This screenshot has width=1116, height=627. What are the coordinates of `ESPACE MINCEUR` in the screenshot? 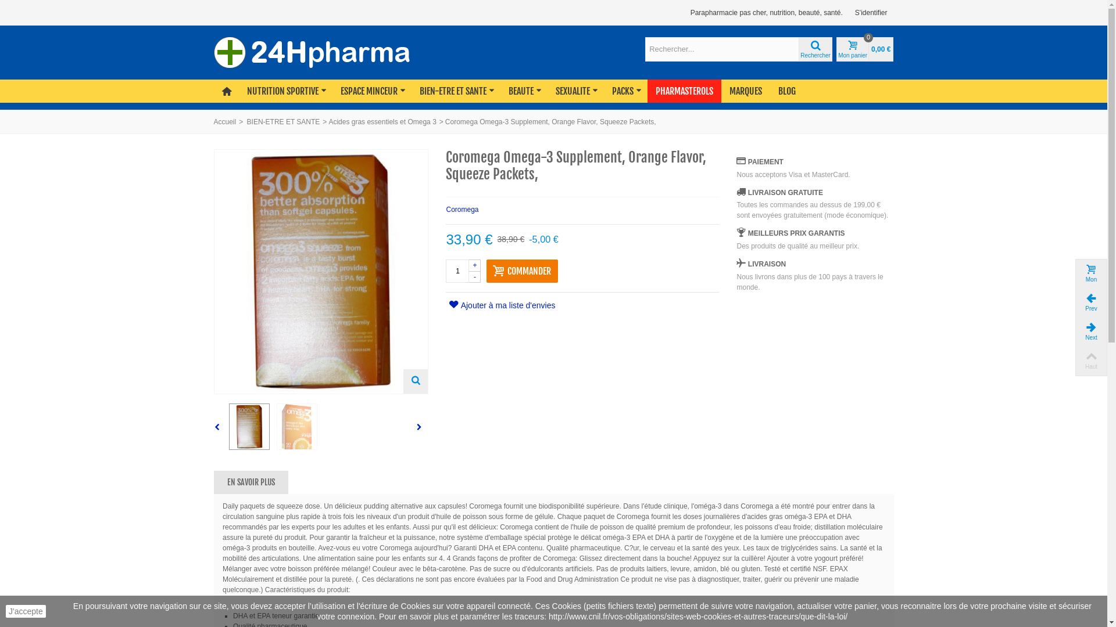 It's located at (372, 91).